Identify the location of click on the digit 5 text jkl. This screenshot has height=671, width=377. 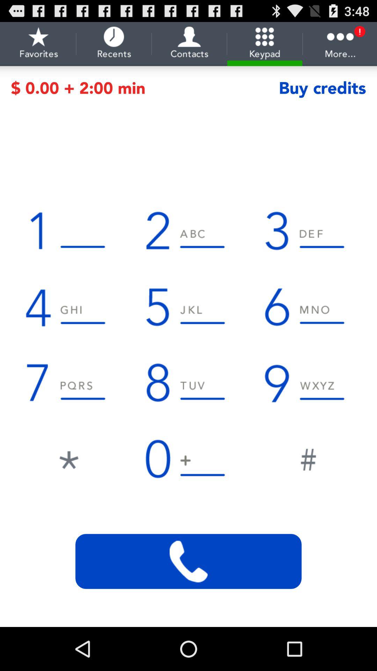
(188, 306).